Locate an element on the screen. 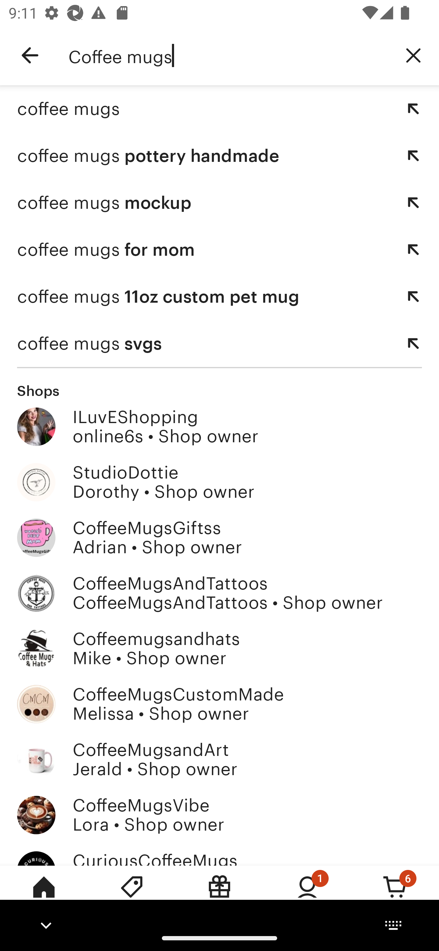  Coffee mugs is located at coordinates (228, 55).